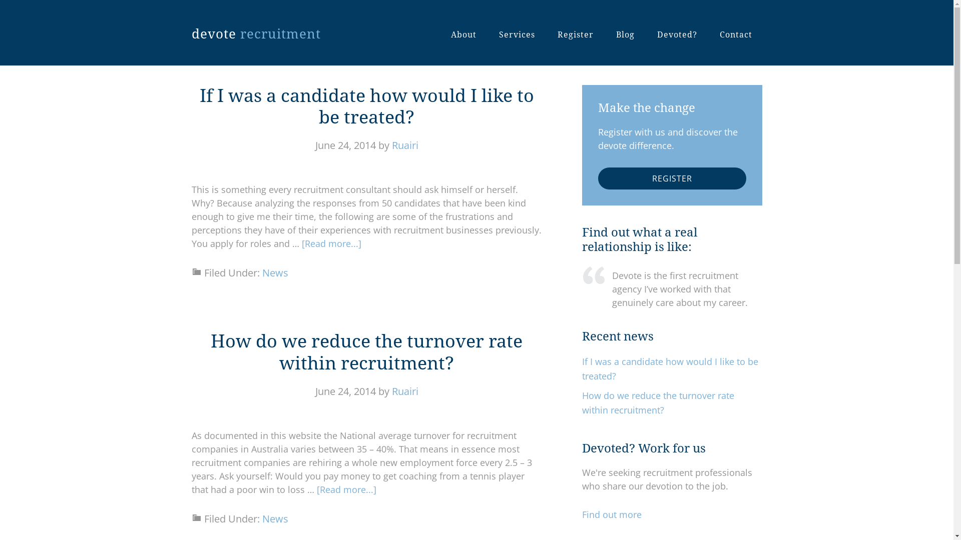 Image resolution: width=961 pixels, height=540 pixels. I want to click on If I was a candidate how would I like to be treated?, so click(670, 369).